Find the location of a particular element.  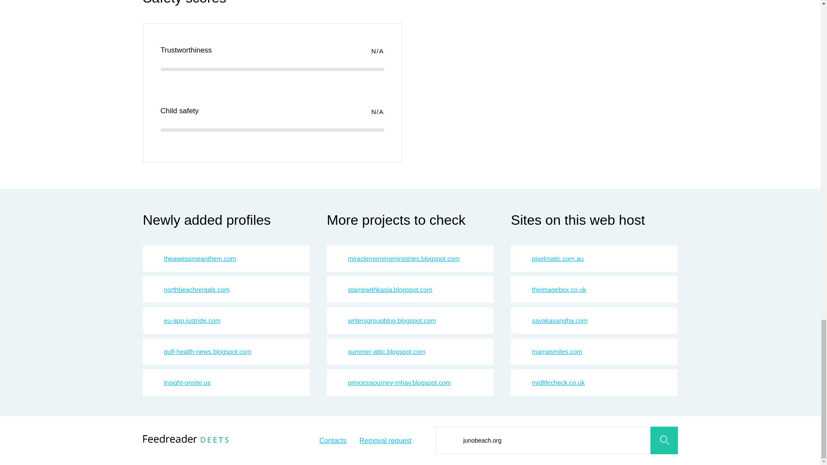

theawesomeanthem.com is located at coordinates (200, 258).